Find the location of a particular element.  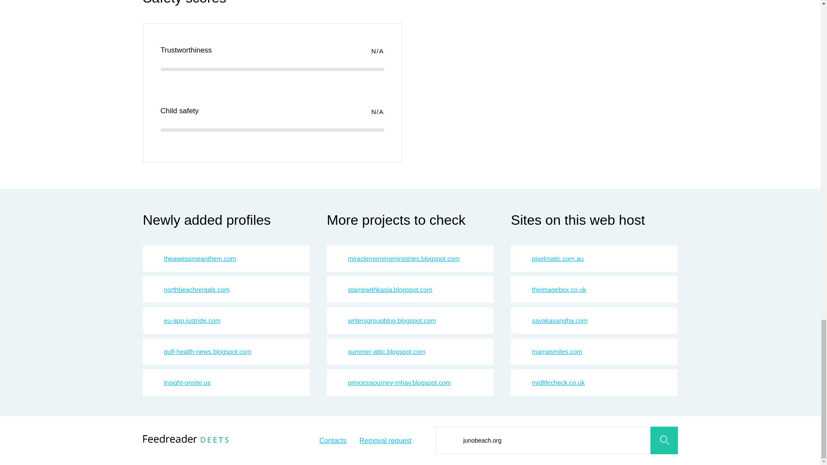

theawesomeanthem.com is located at coordinates (200, 258).